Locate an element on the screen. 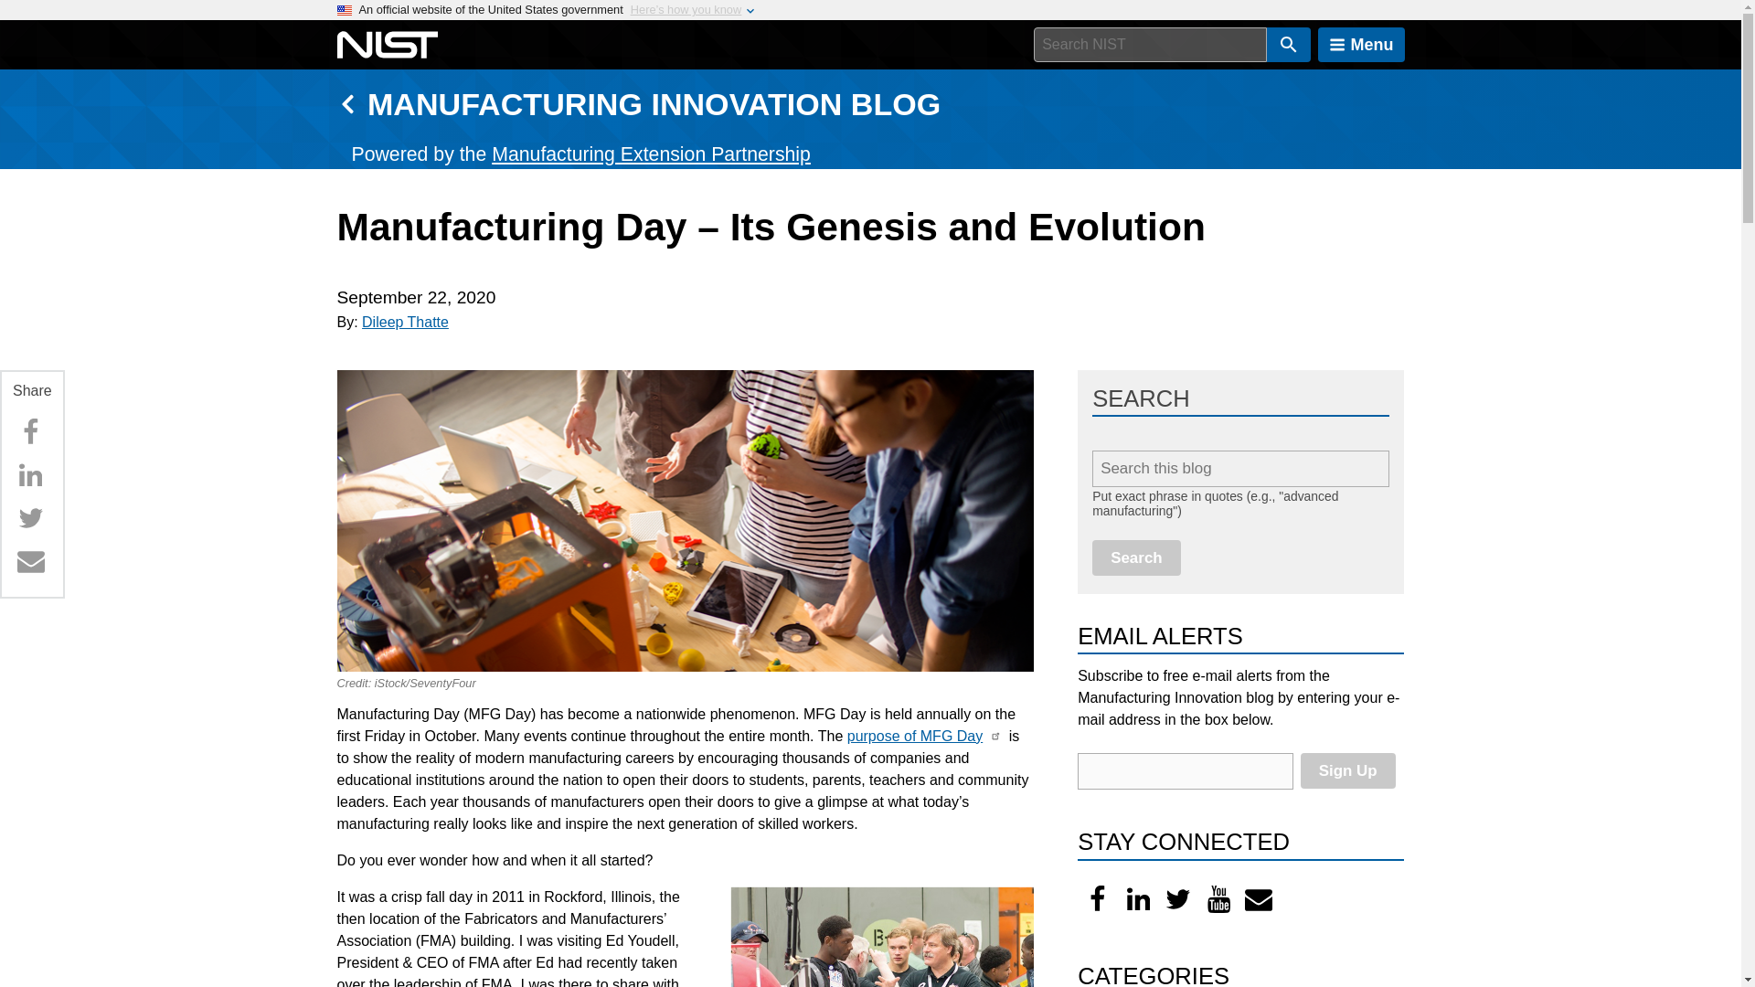  Youtube is located at coordinates (1218, 899).